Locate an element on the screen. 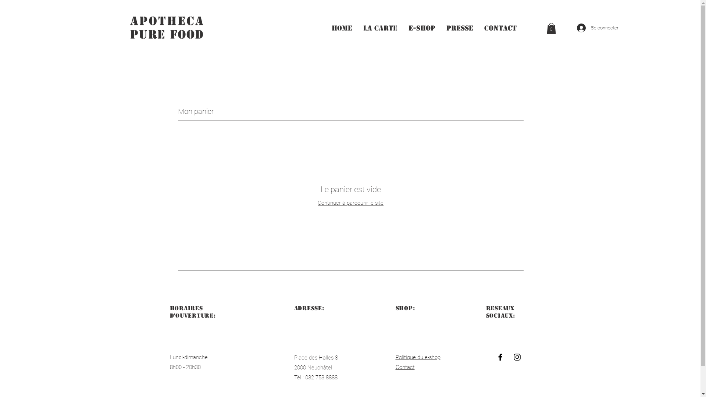  Contact is located at coordinates (405, 367).